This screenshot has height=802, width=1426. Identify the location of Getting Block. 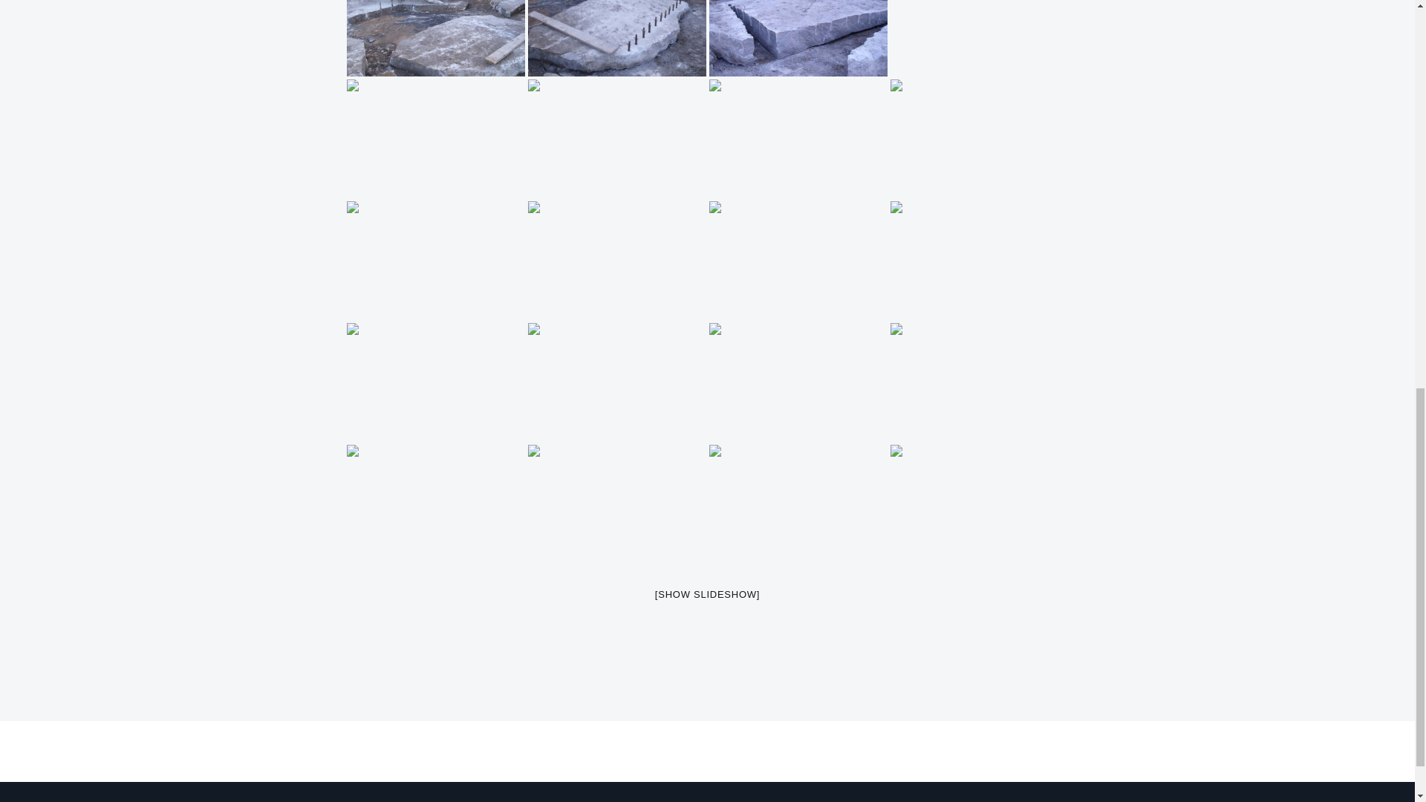
(435, 38).